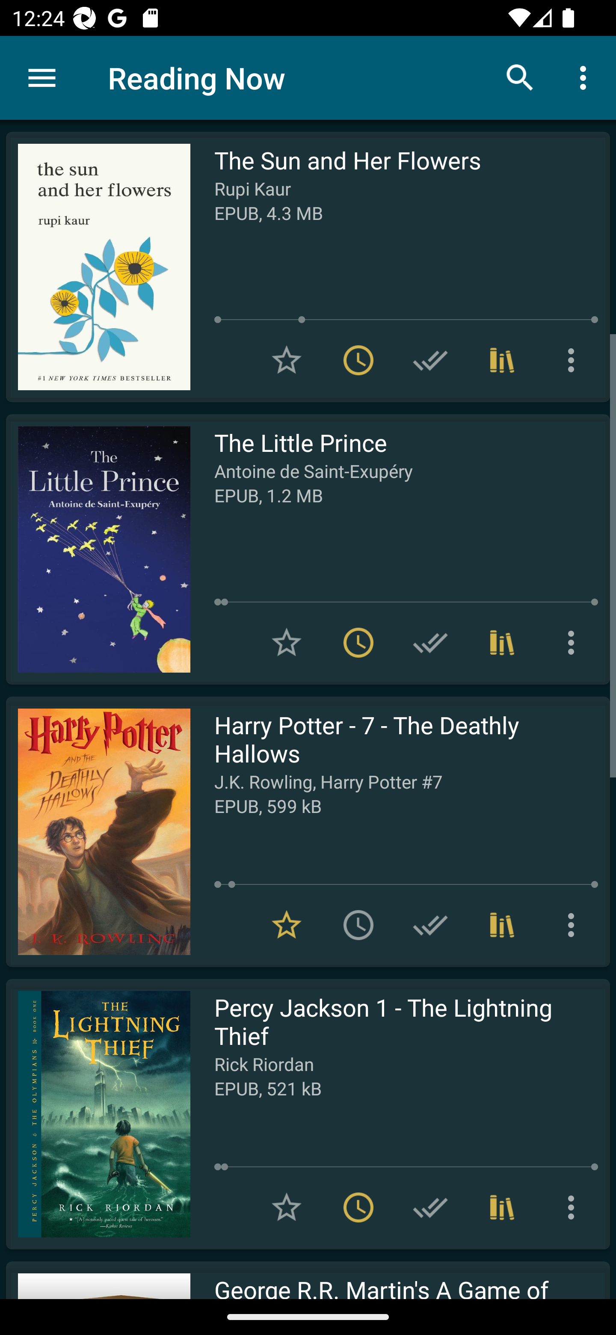  I want to click on More options, so click(574, 360).